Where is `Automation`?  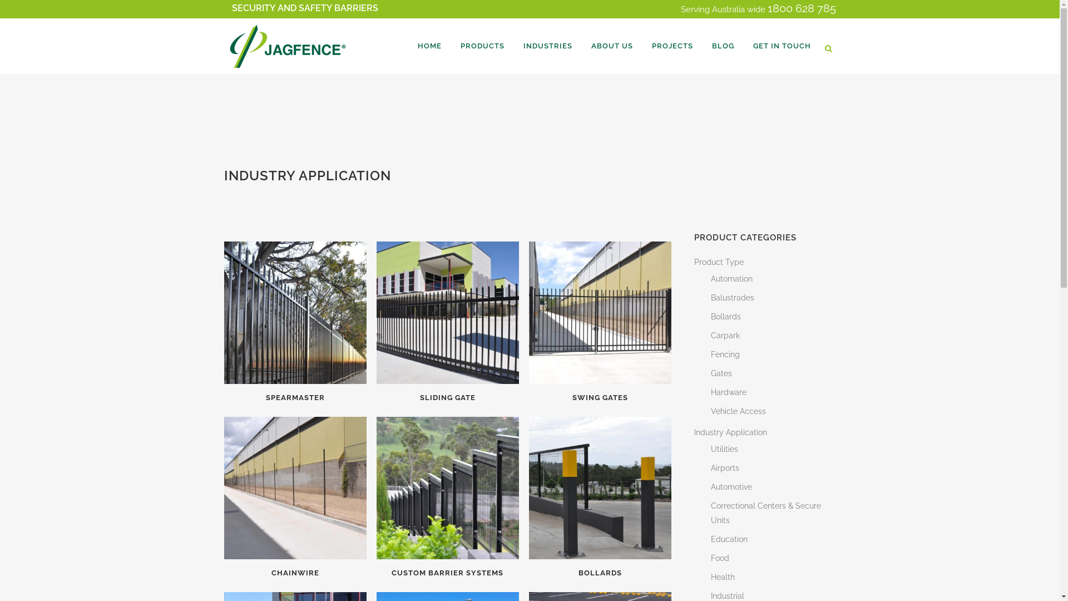 Automation is located at coordinates (732, 278).